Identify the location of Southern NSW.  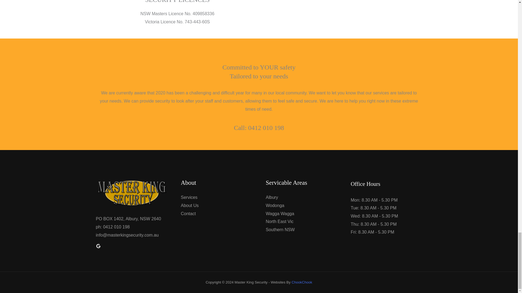
(280, 230).